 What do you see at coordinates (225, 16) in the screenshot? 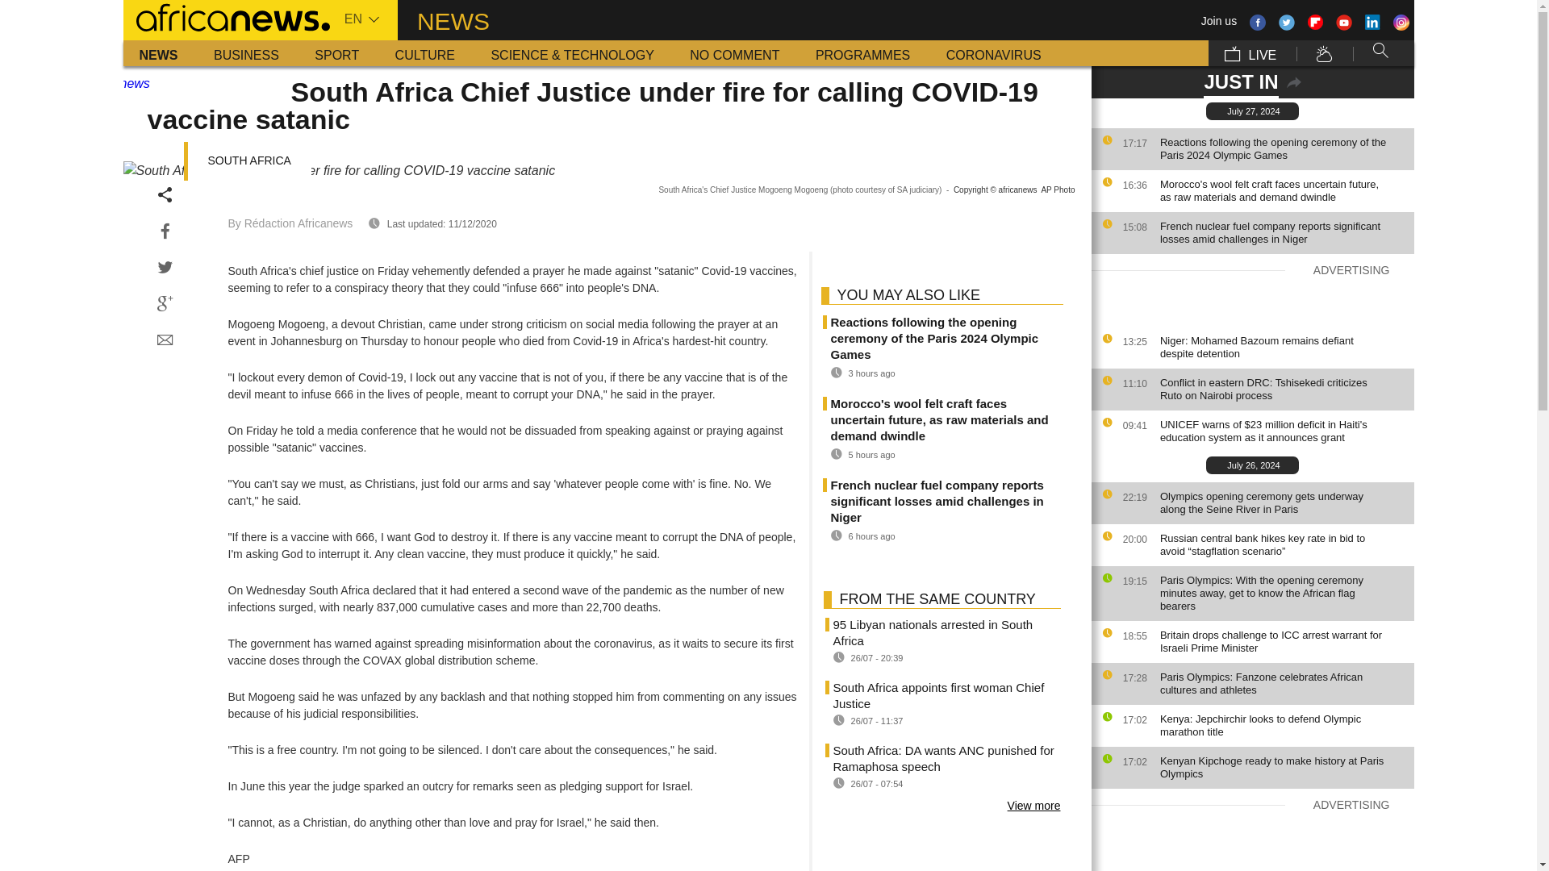
I see `Africanews` at bounding box center [225, 16].